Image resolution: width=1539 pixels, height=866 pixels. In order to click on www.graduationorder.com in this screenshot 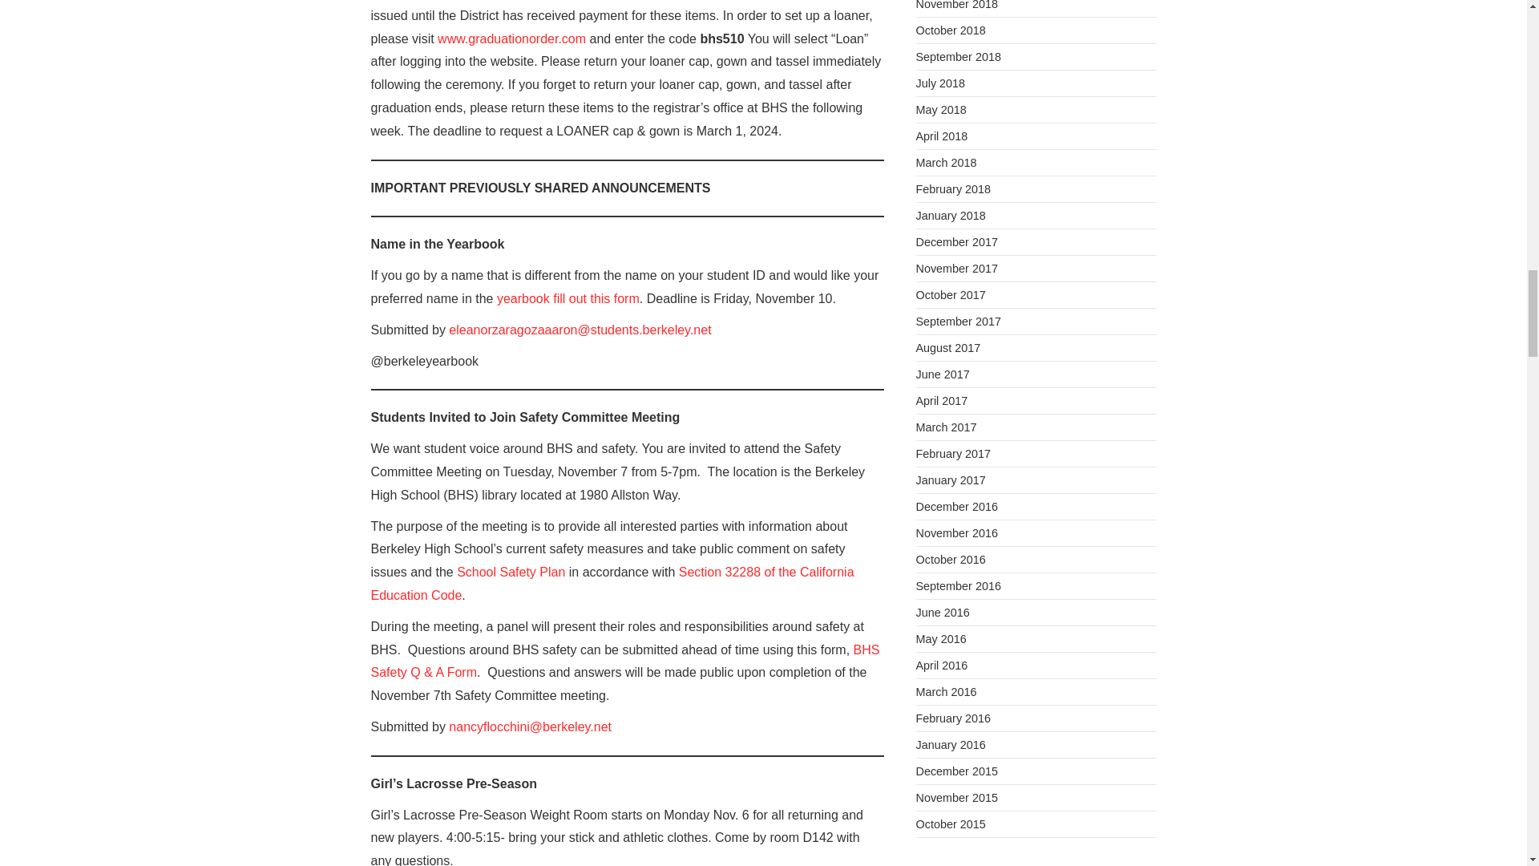, I will do `click(510, 38)`.